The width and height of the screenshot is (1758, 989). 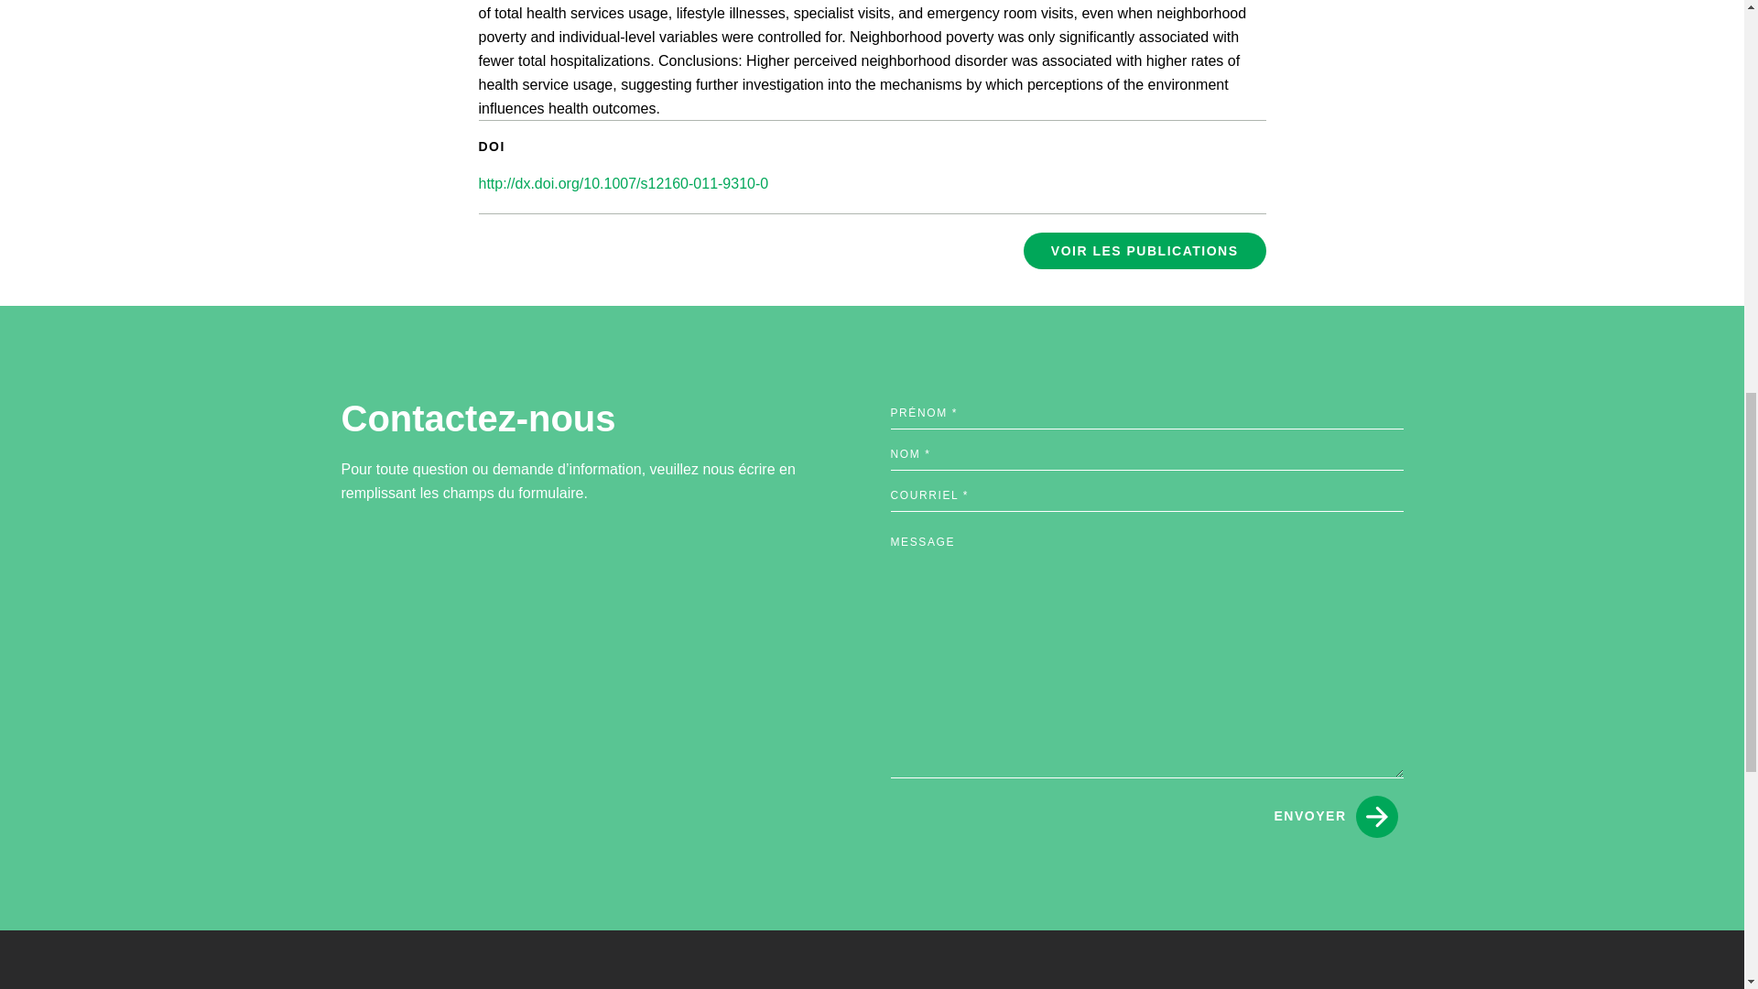 I want to click on VOIR LES PUBLICATIONS, so click(x=1145, y=250).